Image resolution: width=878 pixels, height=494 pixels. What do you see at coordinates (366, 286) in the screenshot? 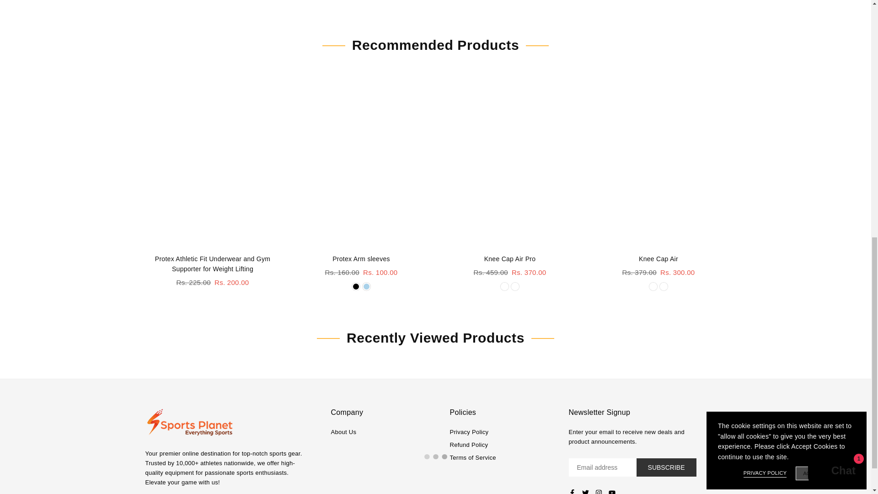
I see `Blue` at bounding box center [366, 286].